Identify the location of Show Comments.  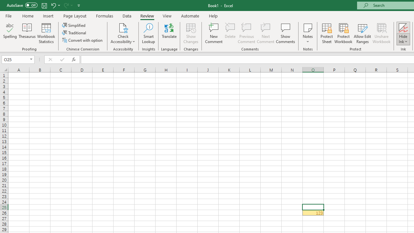
(286, 33).